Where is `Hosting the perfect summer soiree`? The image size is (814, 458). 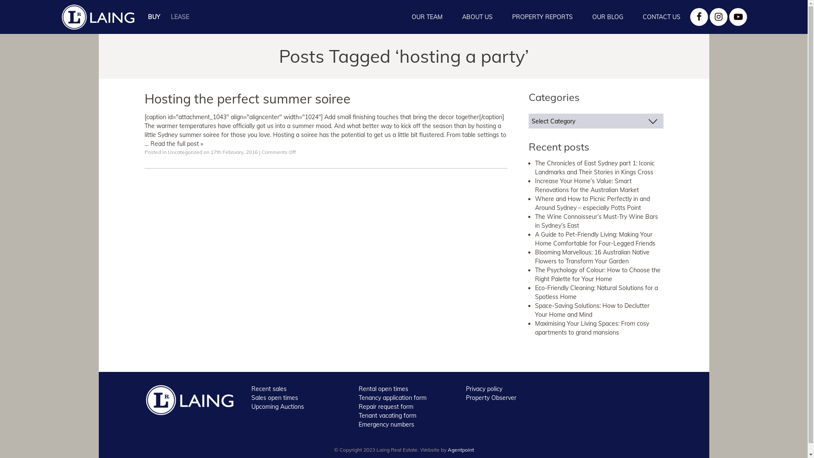 Hosting the perfect summer soiree is located at coordinates (247, 99).